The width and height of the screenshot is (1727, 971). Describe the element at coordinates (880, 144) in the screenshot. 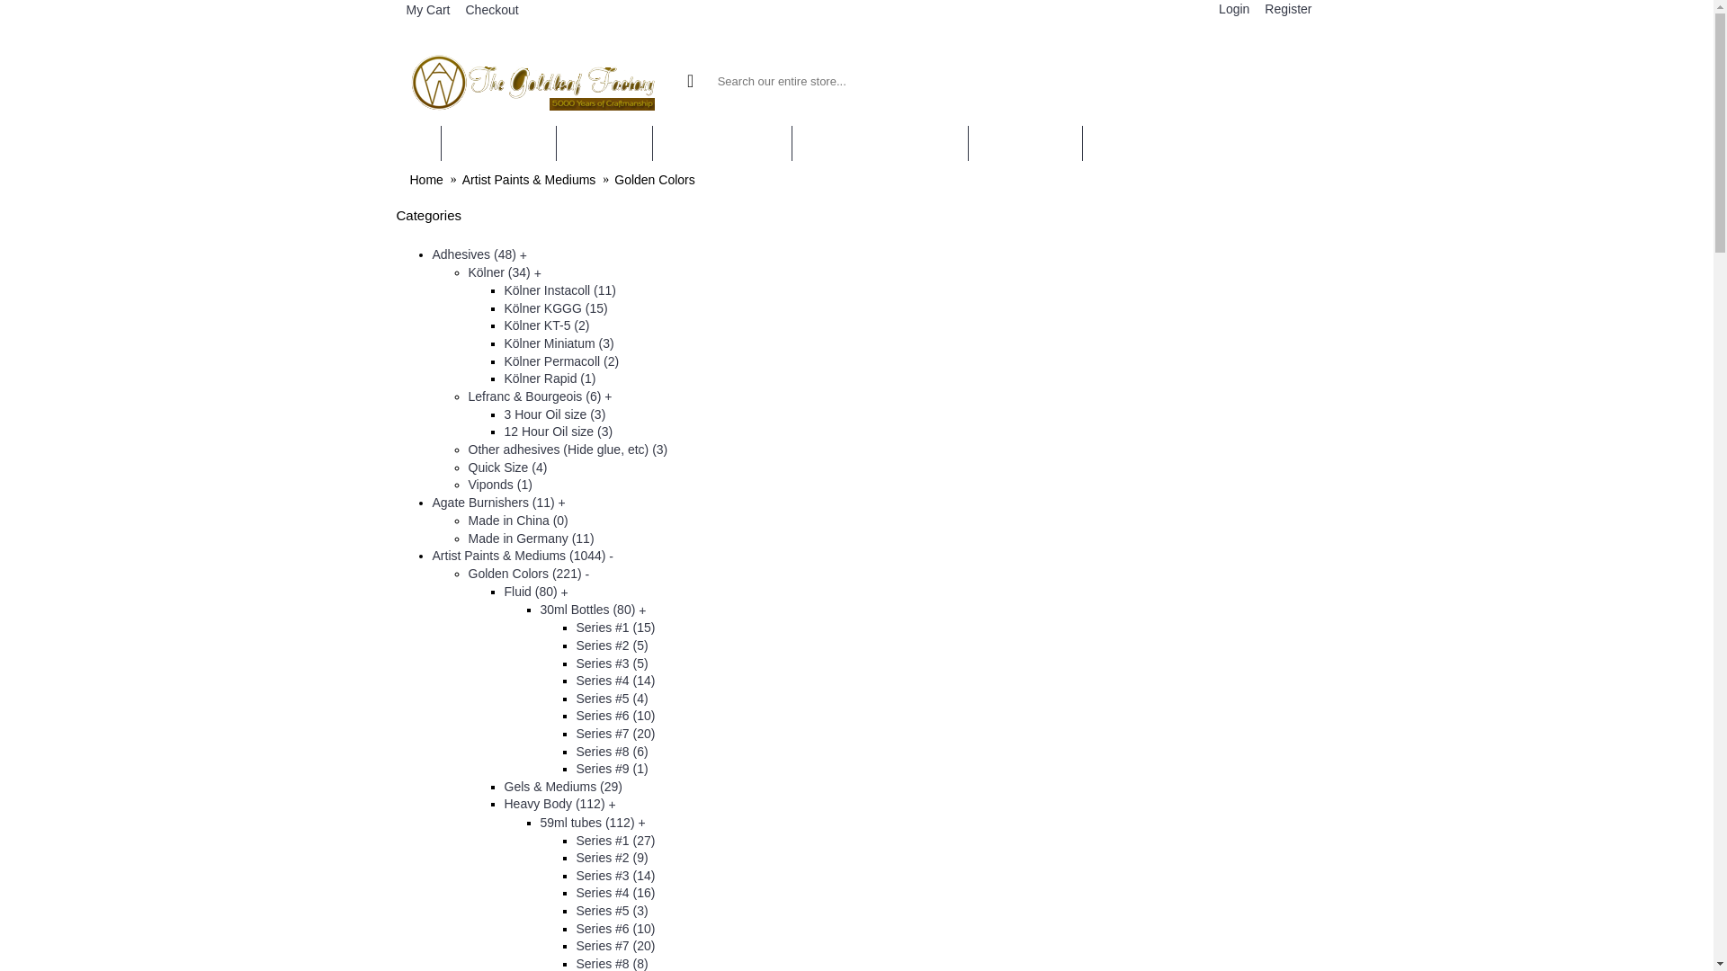

I see `TERMS & CONDITIONS` at that location.